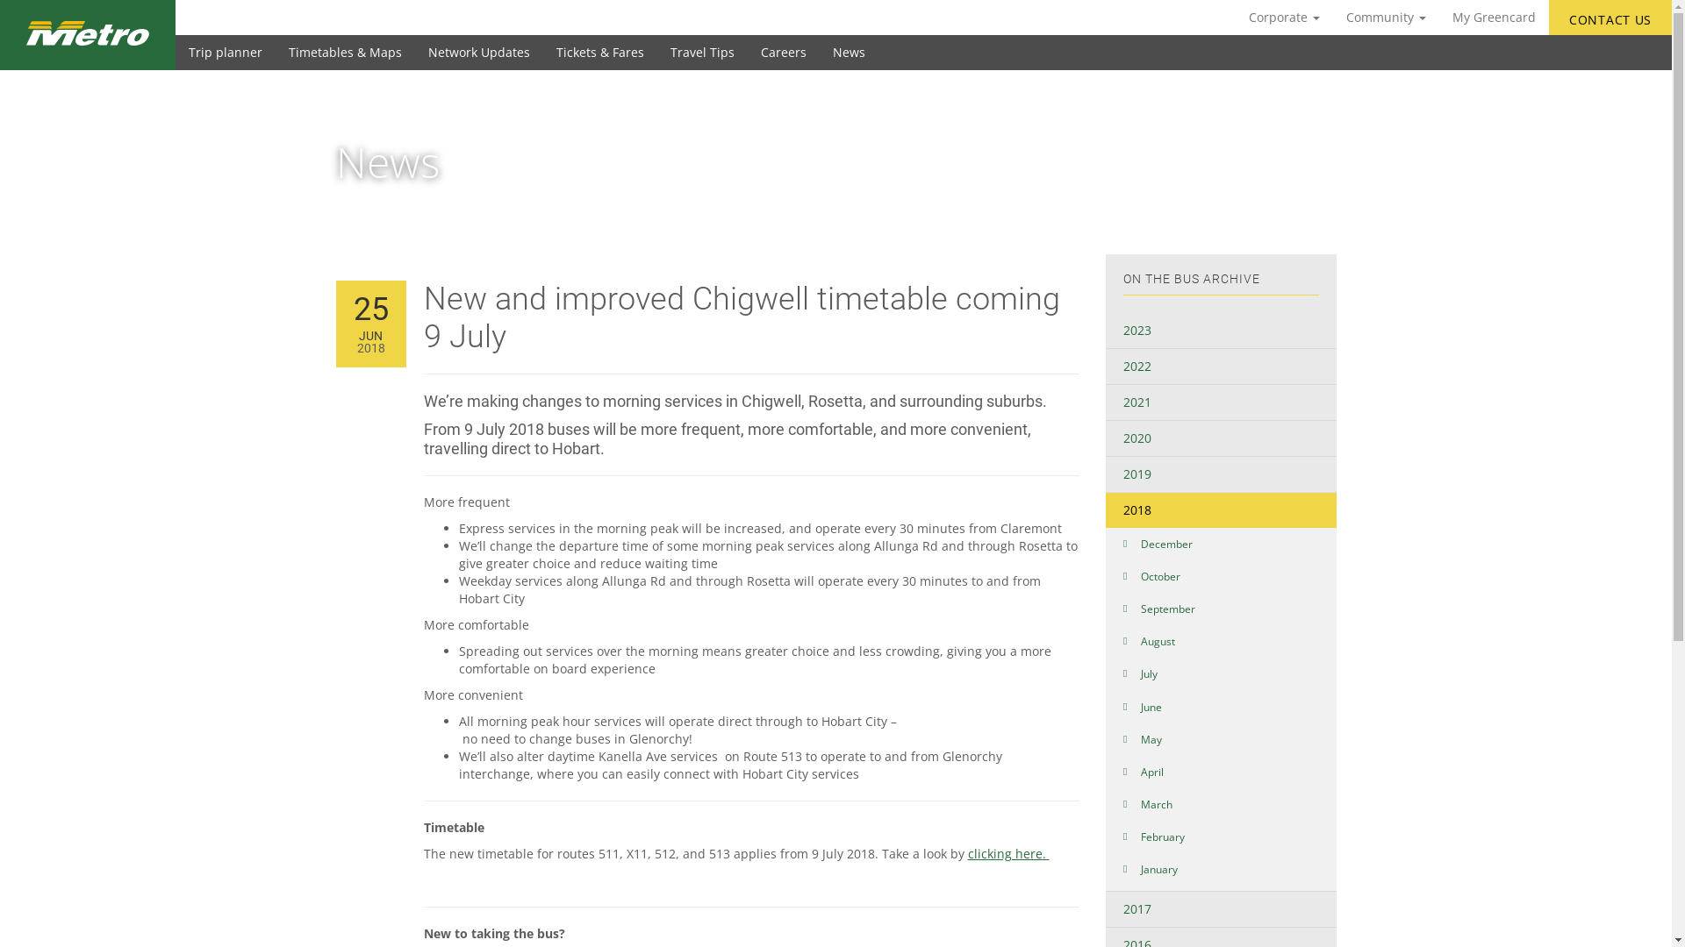  What do you see at coordinates (1619, 44) in the screenshot?
I see `Twitter` at bounding box center [1619, 44].